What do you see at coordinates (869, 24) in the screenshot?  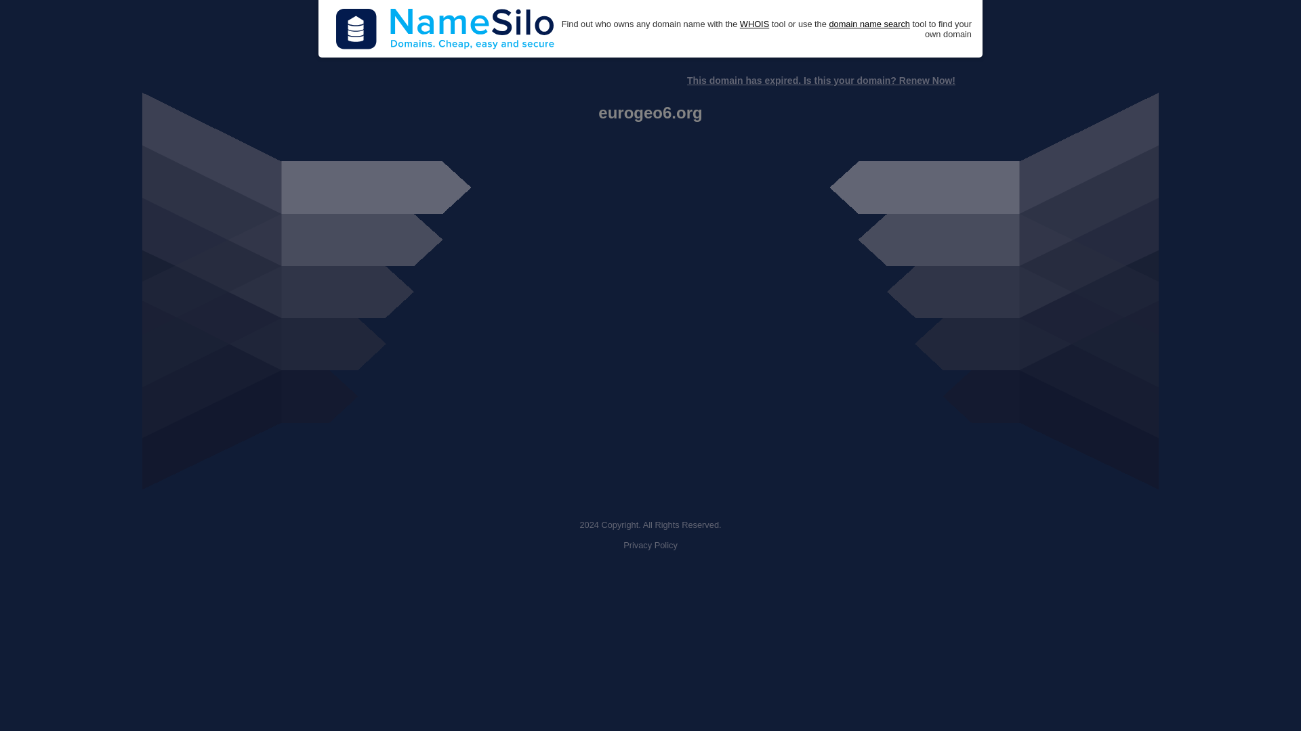 I see `domain name search` at bounding box center [869, 24].